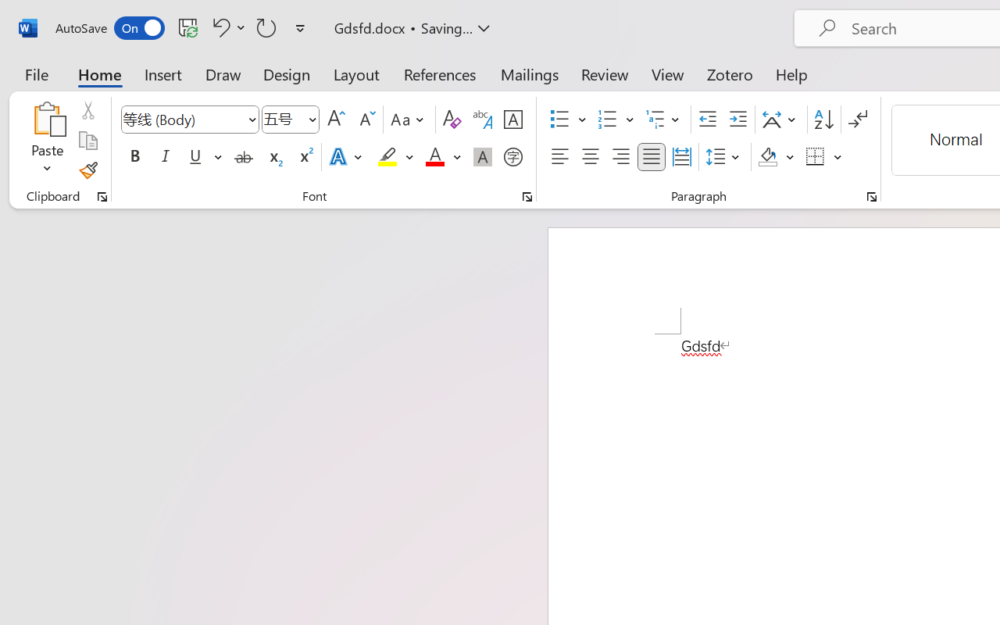 The height and width of the screenshot is (625, 1000). Describe the element at coordinates (87, 170) in the screenshot. I see `Format Painter` at that location.